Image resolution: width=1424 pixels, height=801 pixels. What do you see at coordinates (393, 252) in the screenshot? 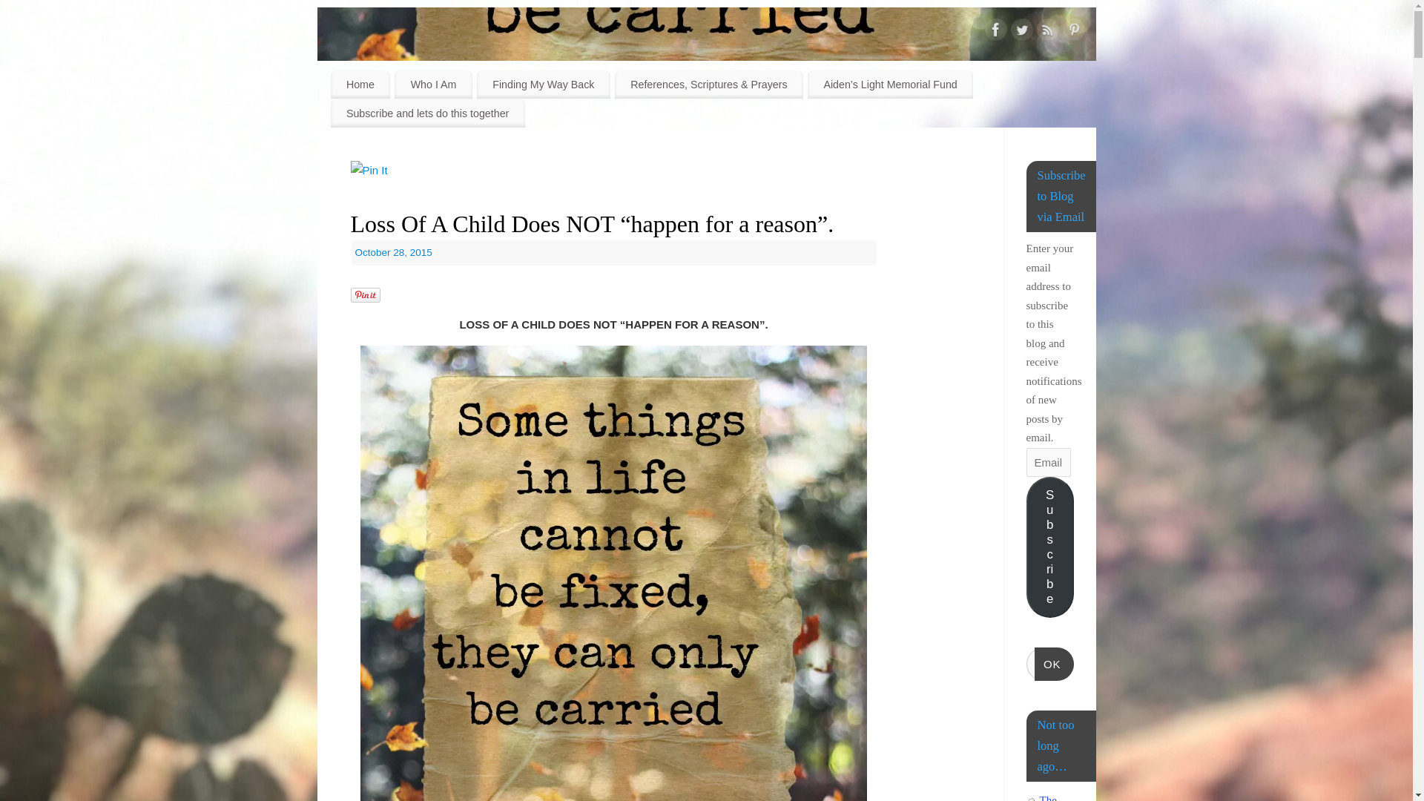
I see `October 28, 2015` at bounding box center [393, 252].